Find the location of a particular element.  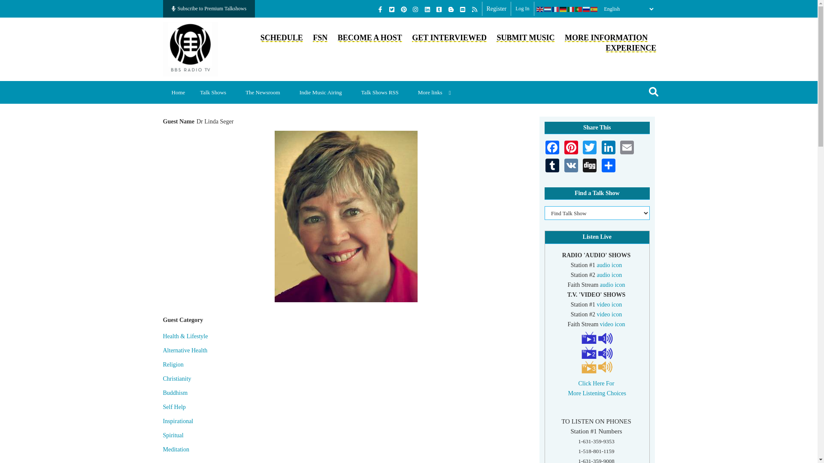

EXPERIENCE is located at coordinates (631, 48).